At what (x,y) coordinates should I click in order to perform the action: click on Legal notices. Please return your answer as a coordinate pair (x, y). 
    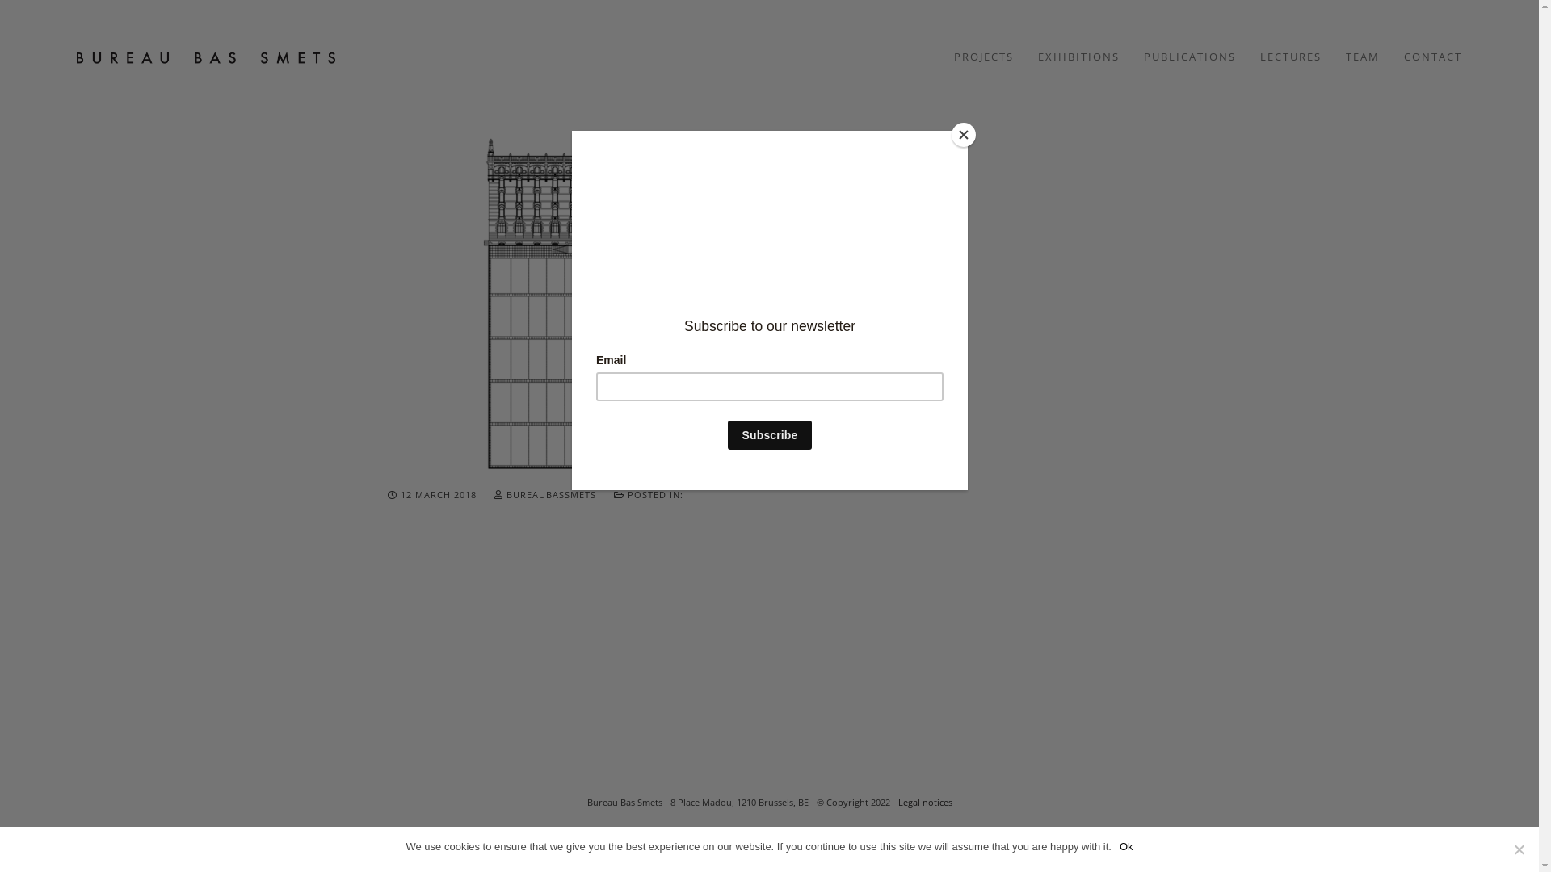
    Looking at the image, I should click on (926, 803).